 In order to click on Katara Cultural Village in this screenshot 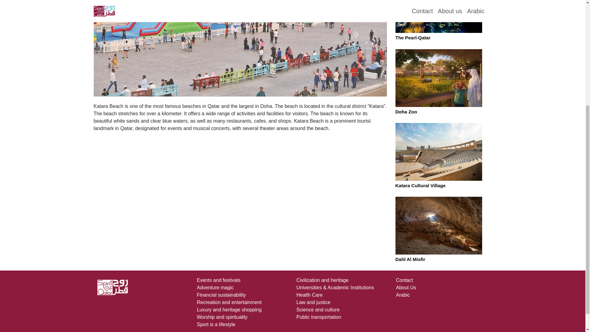, I will do `click(420, 186)`.